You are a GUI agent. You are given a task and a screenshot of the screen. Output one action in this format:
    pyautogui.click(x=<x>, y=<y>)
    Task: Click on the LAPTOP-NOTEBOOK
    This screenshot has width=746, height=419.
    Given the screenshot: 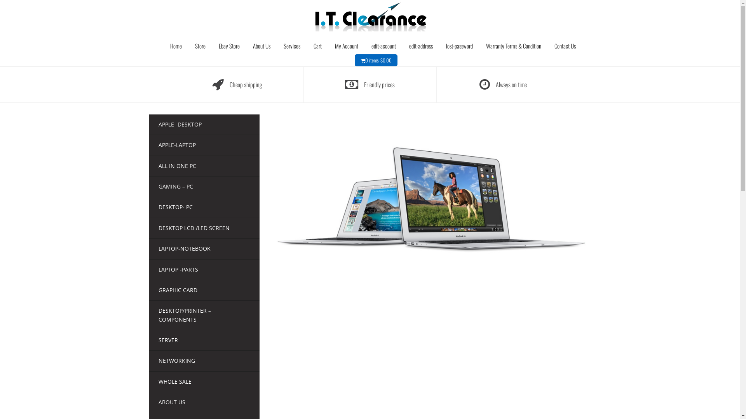 What is the action you would take?
    pyautogui.click(x=185, y=248)
    